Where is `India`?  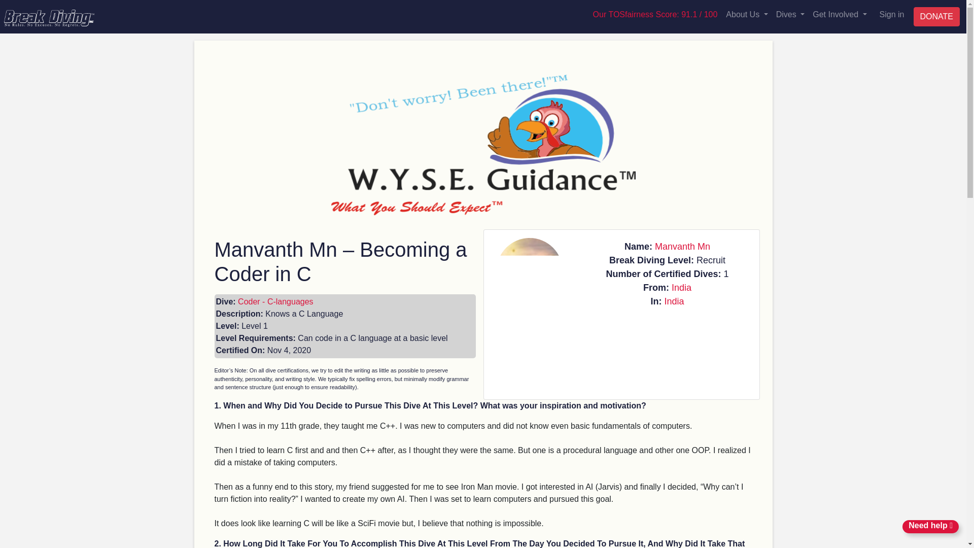
India is located at coordinates (674, 301).